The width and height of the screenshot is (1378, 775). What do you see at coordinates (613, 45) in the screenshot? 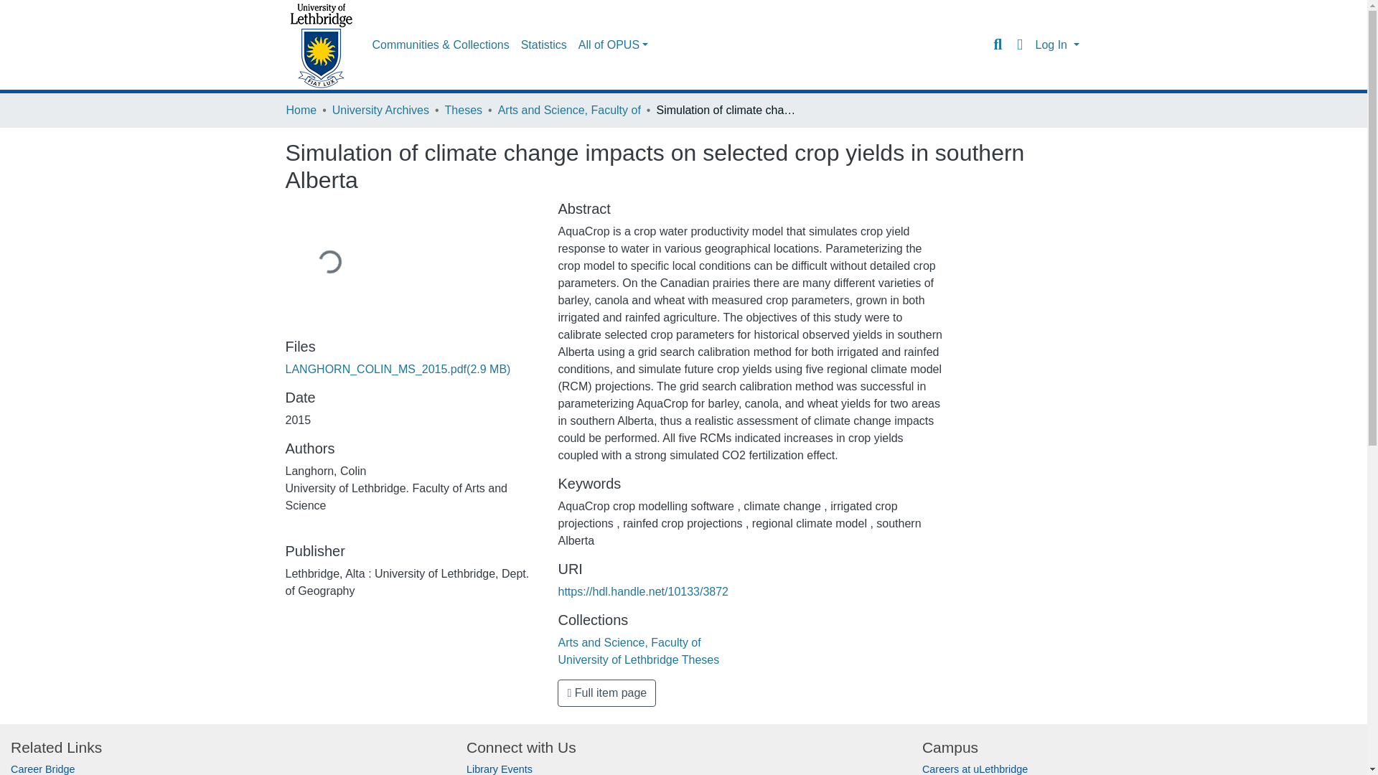
I see `All of OPUS` at bounding box center [613, 45].